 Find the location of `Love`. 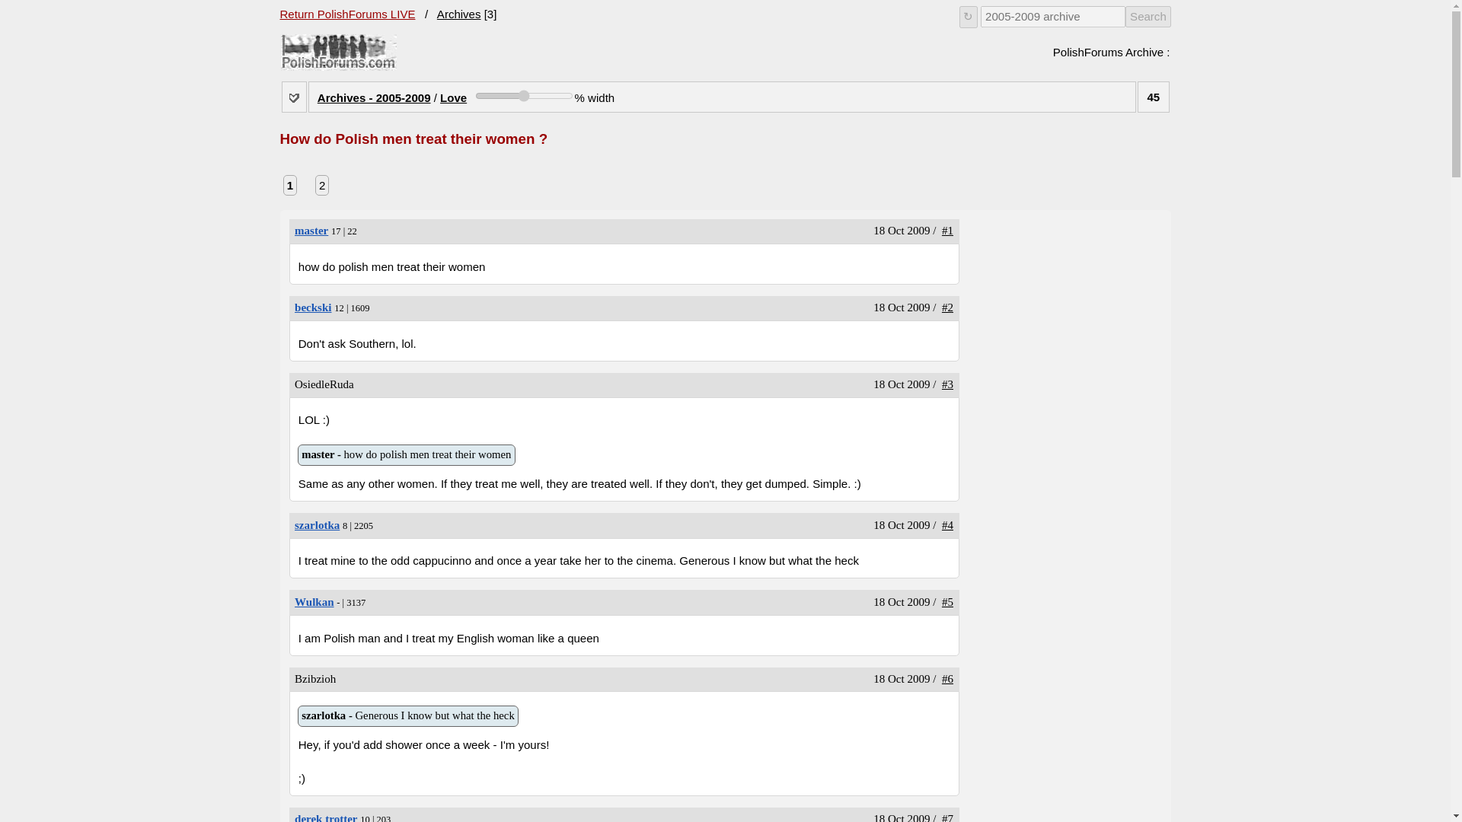

Love is located at coordinates (524, 95).